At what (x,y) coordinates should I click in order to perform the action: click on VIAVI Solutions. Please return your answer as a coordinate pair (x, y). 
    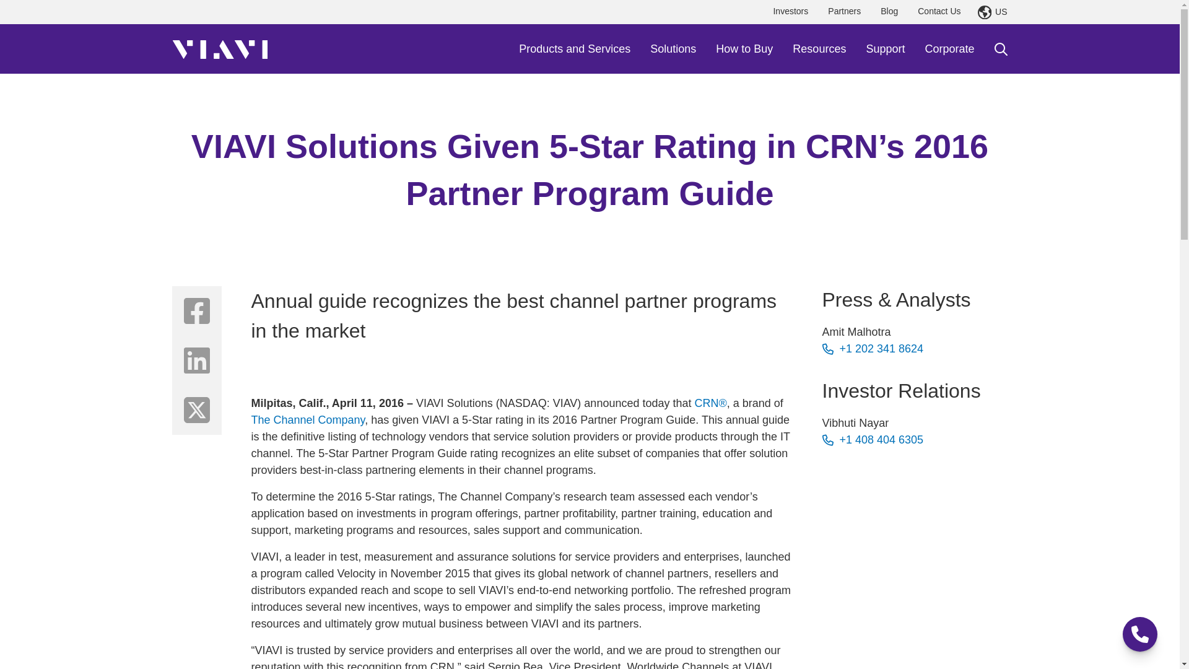
    Looking at the image, I should click on (220, 48).